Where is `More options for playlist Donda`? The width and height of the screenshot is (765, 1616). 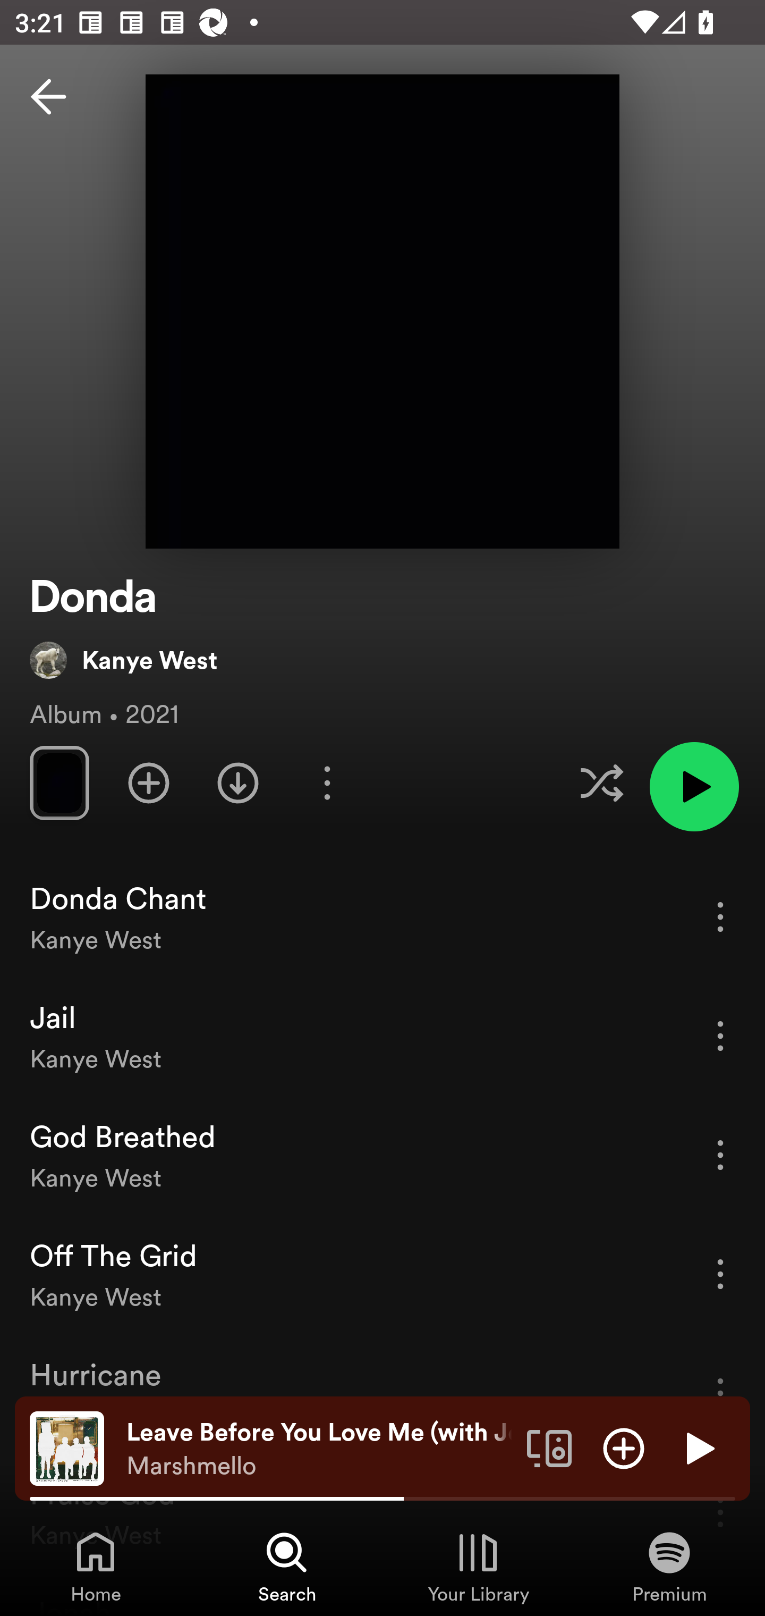
More options for playlist Donda is located at coordinates (327, 782).